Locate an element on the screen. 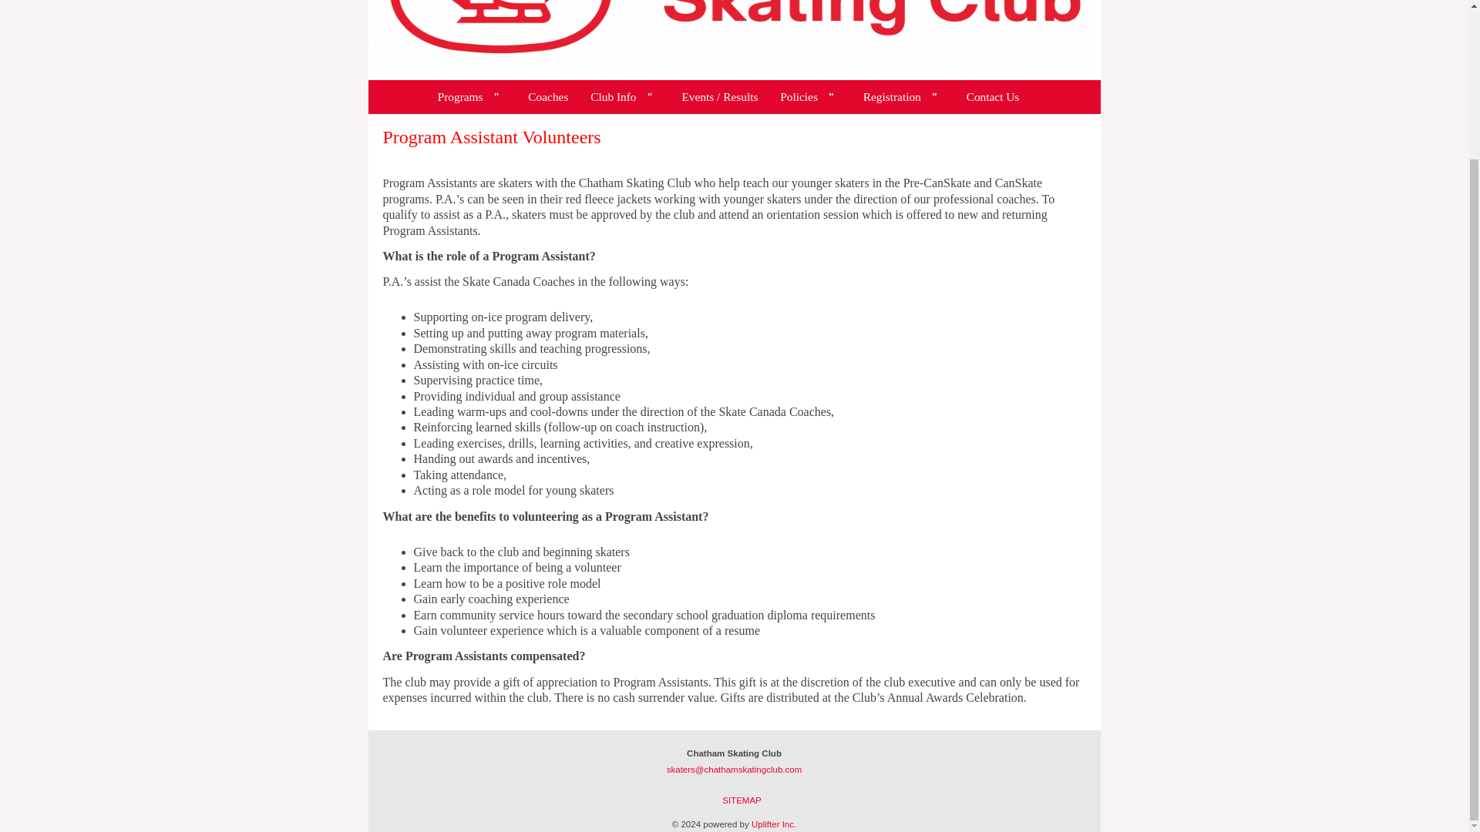  Chatham Skating Club powered by Uplifter is located at coordinates (735, 40).